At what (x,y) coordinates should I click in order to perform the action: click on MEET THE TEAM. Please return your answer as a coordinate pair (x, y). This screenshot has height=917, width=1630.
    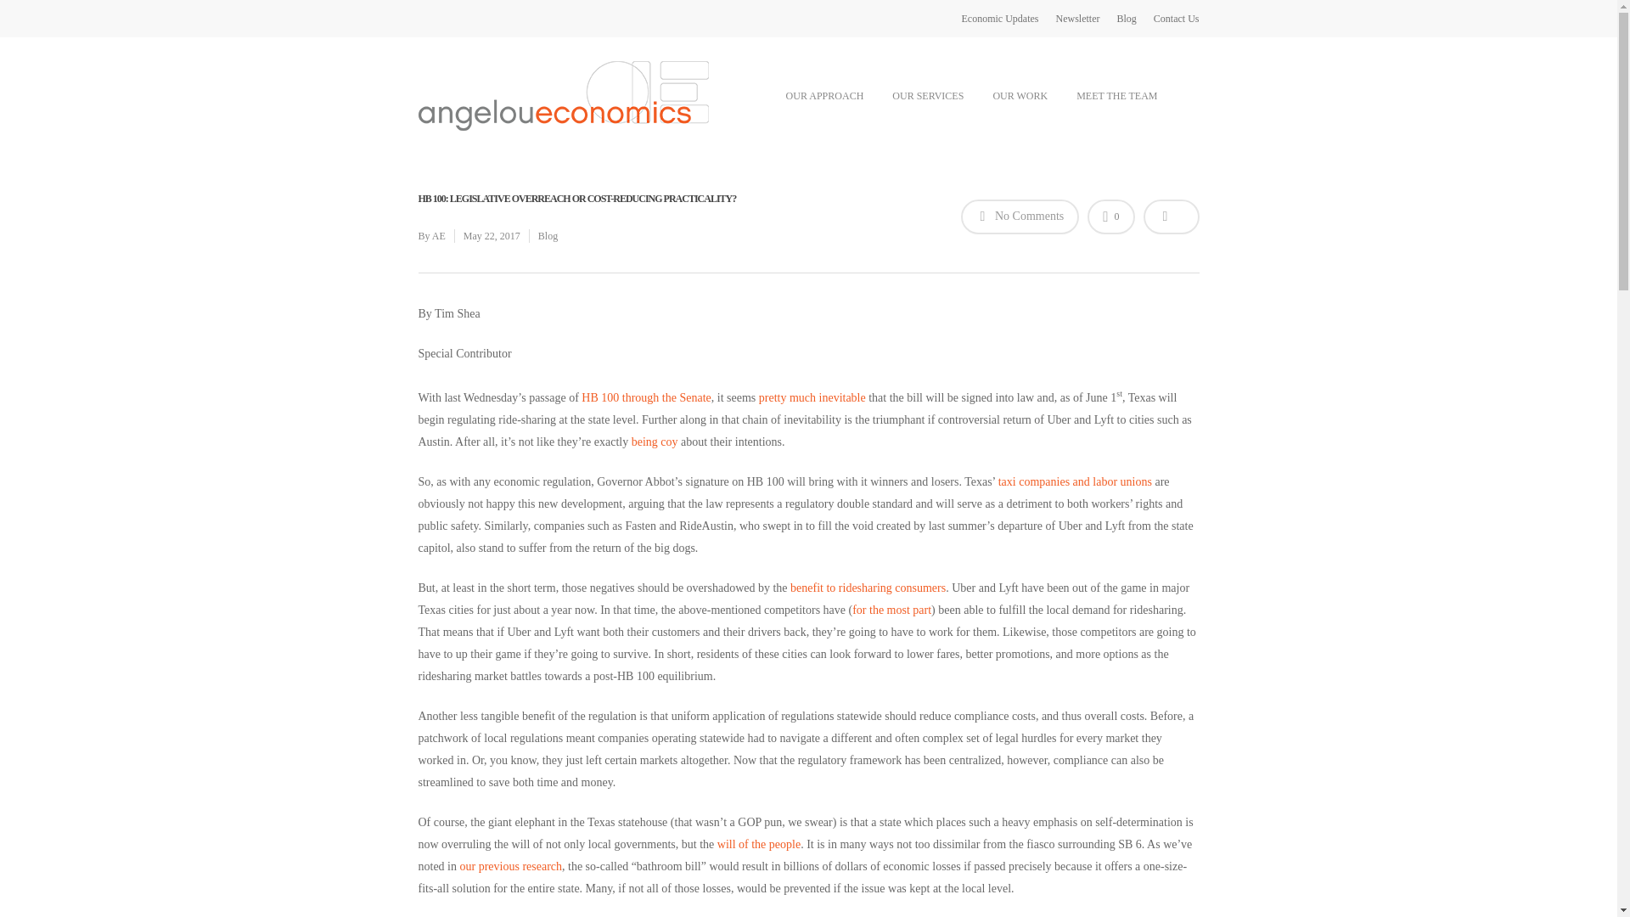
    Looking at the image, I should click on (1116, 95).